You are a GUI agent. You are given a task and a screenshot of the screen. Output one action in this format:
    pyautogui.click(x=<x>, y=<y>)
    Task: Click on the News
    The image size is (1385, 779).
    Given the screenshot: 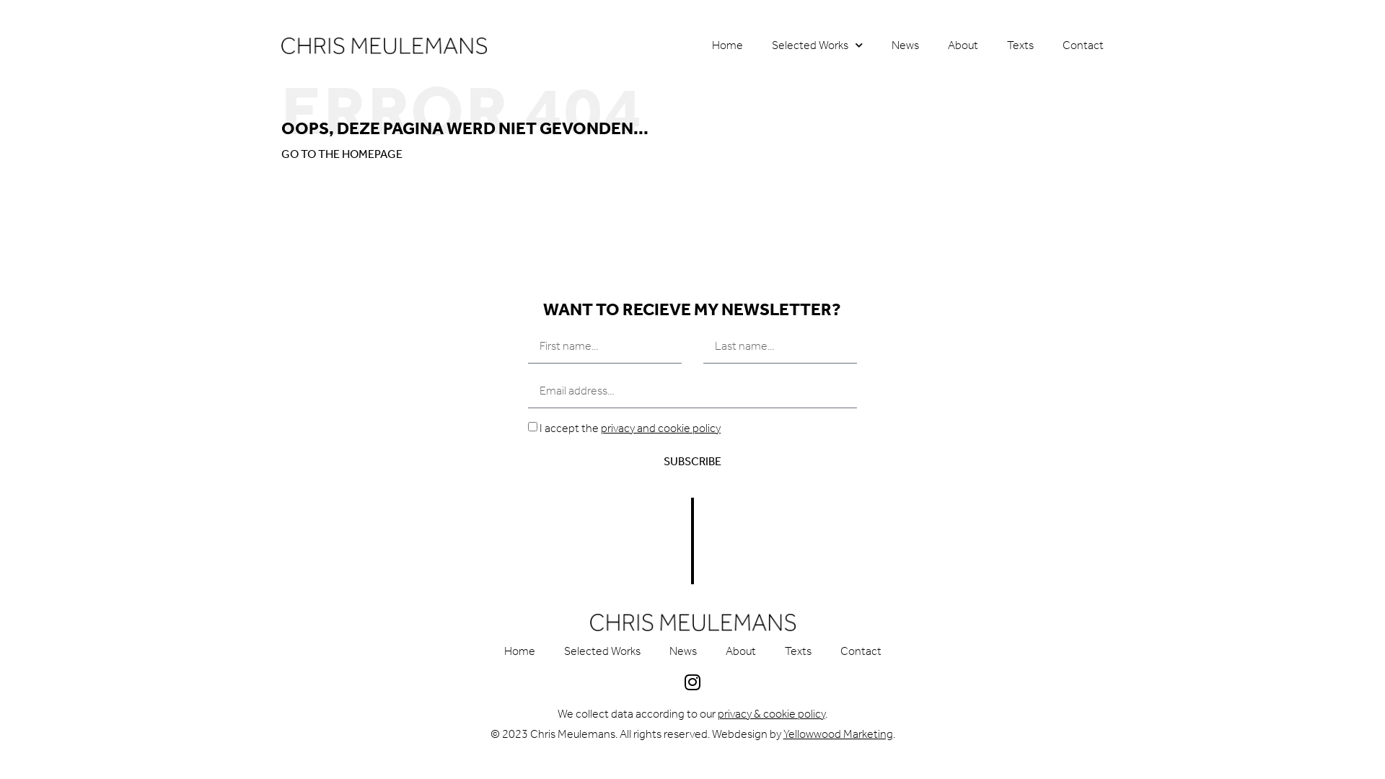 What is the action you would take?
    pyautogui.click(x=905, y=45)
    